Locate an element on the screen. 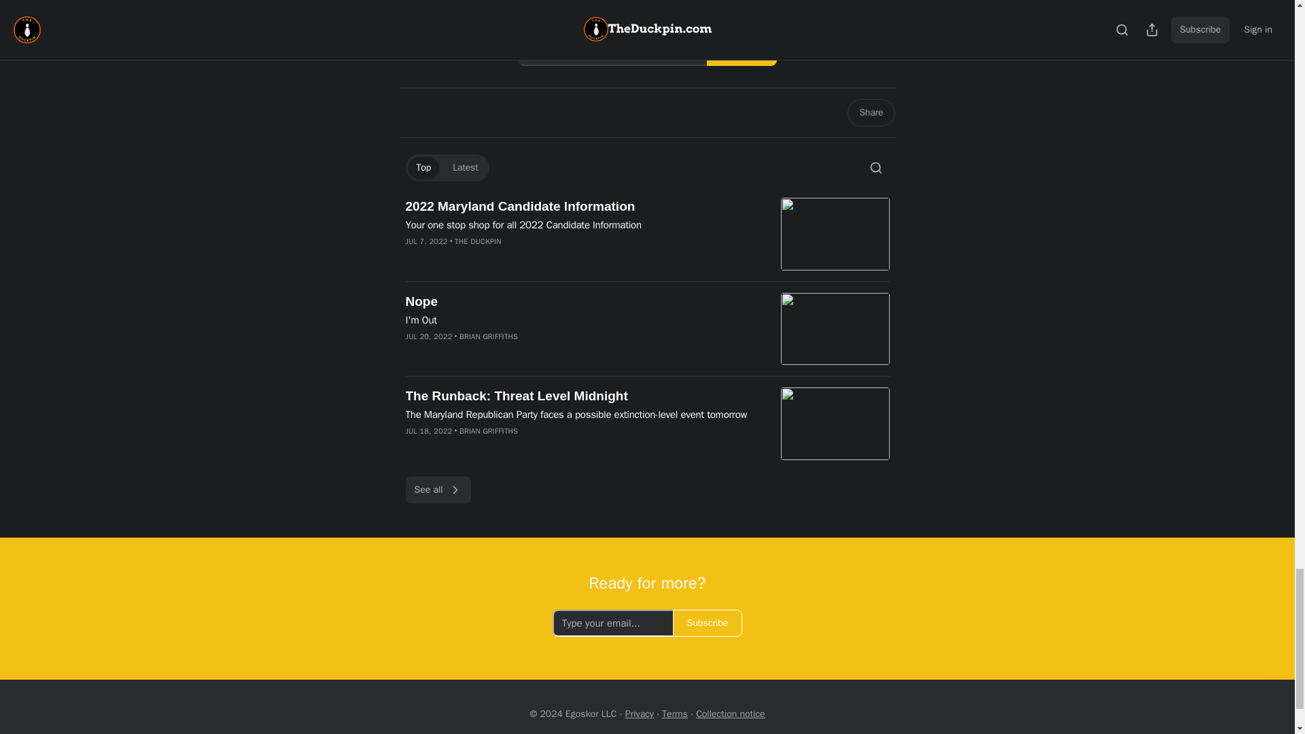 This screenshot has width=1305, height=734. Top is located at coordinates (423, 168).